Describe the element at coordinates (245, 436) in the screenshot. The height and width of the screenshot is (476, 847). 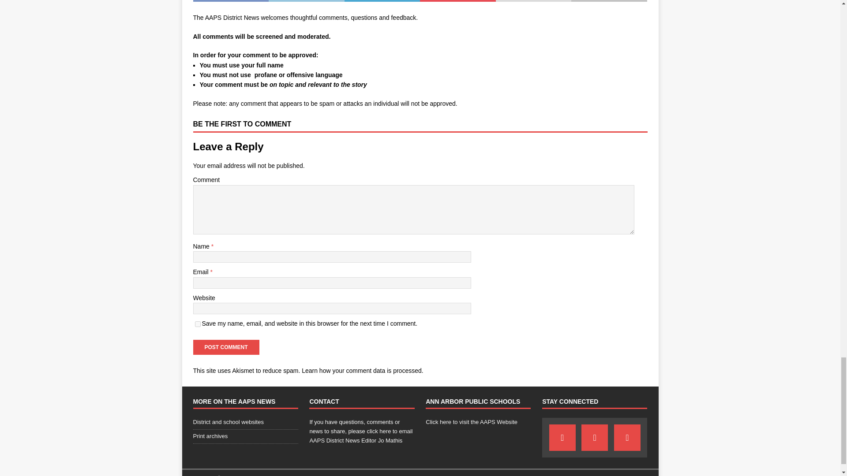
I see `Print archives` at that location.